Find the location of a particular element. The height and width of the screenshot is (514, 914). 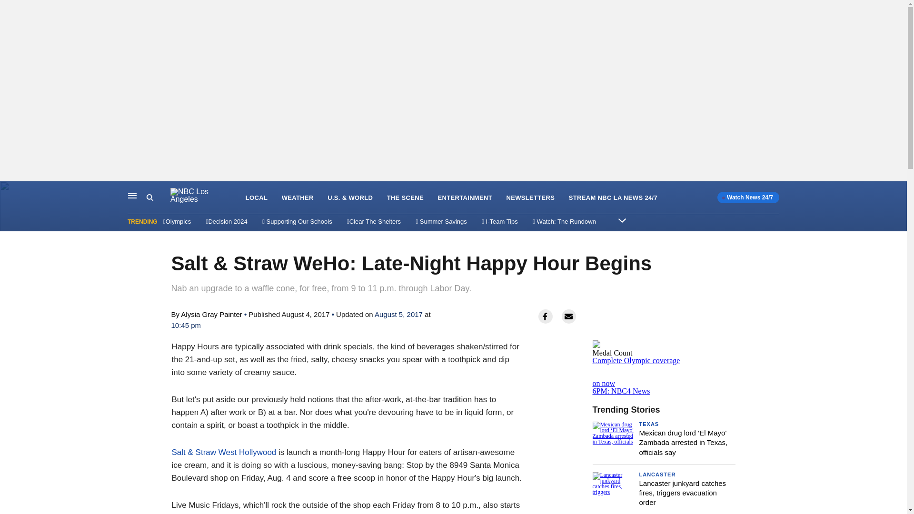

WEATHER is located at coordinates (530, 198).